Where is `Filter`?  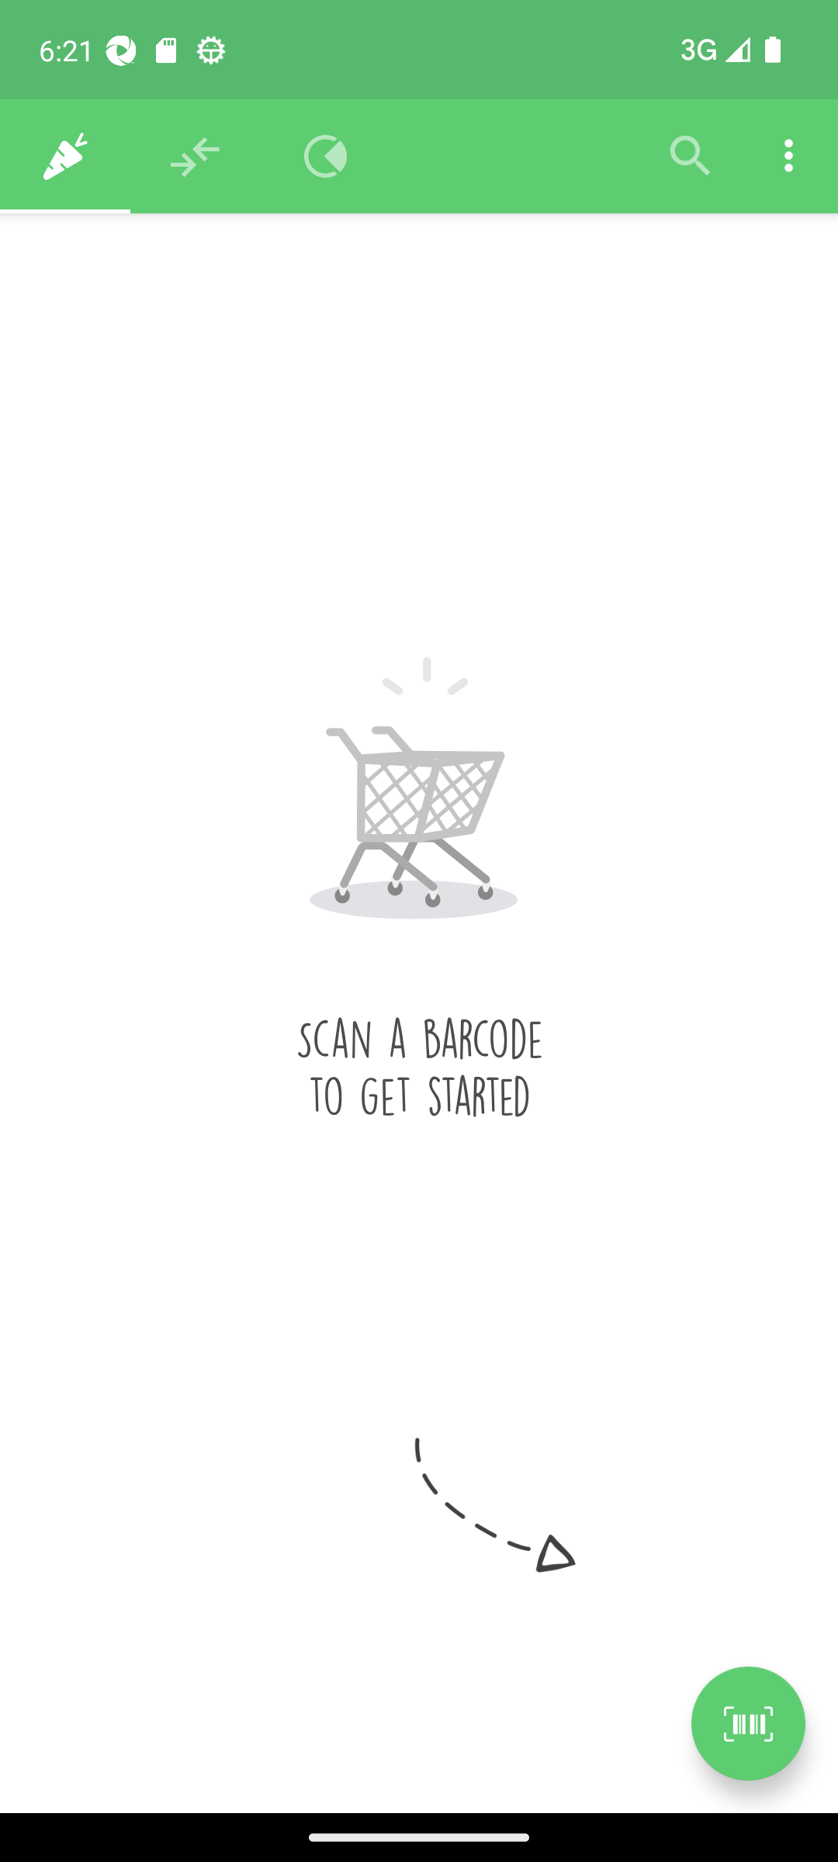
Filter is located at coordinates (691, 157).